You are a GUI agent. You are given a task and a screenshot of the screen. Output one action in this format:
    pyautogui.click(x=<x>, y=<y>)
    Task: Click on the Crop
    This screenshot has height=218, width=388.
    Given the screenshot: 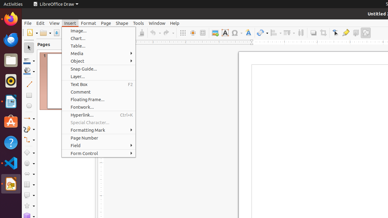 What is the action you would take?
    pyautogui.click(x=323, y=33)
    